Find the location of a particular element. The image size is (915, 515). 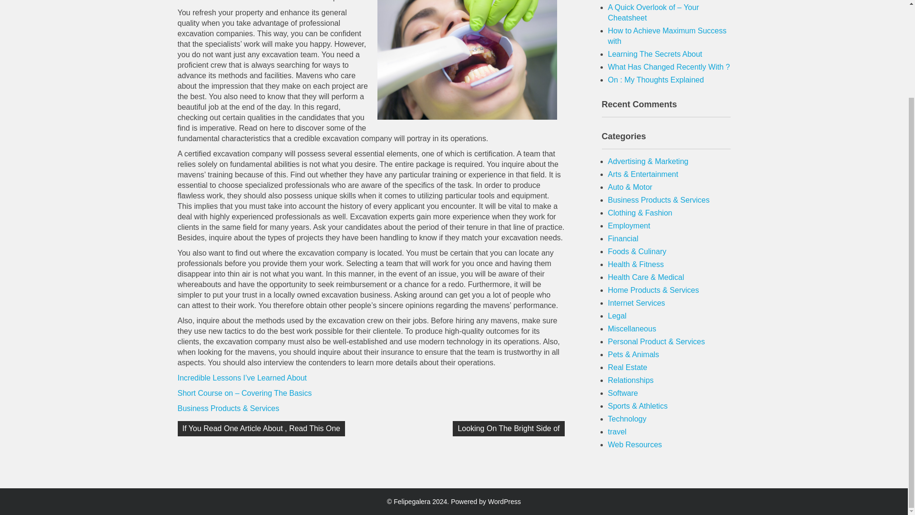

What Has Changed Recently With ? is located at coordinates (669, 67).